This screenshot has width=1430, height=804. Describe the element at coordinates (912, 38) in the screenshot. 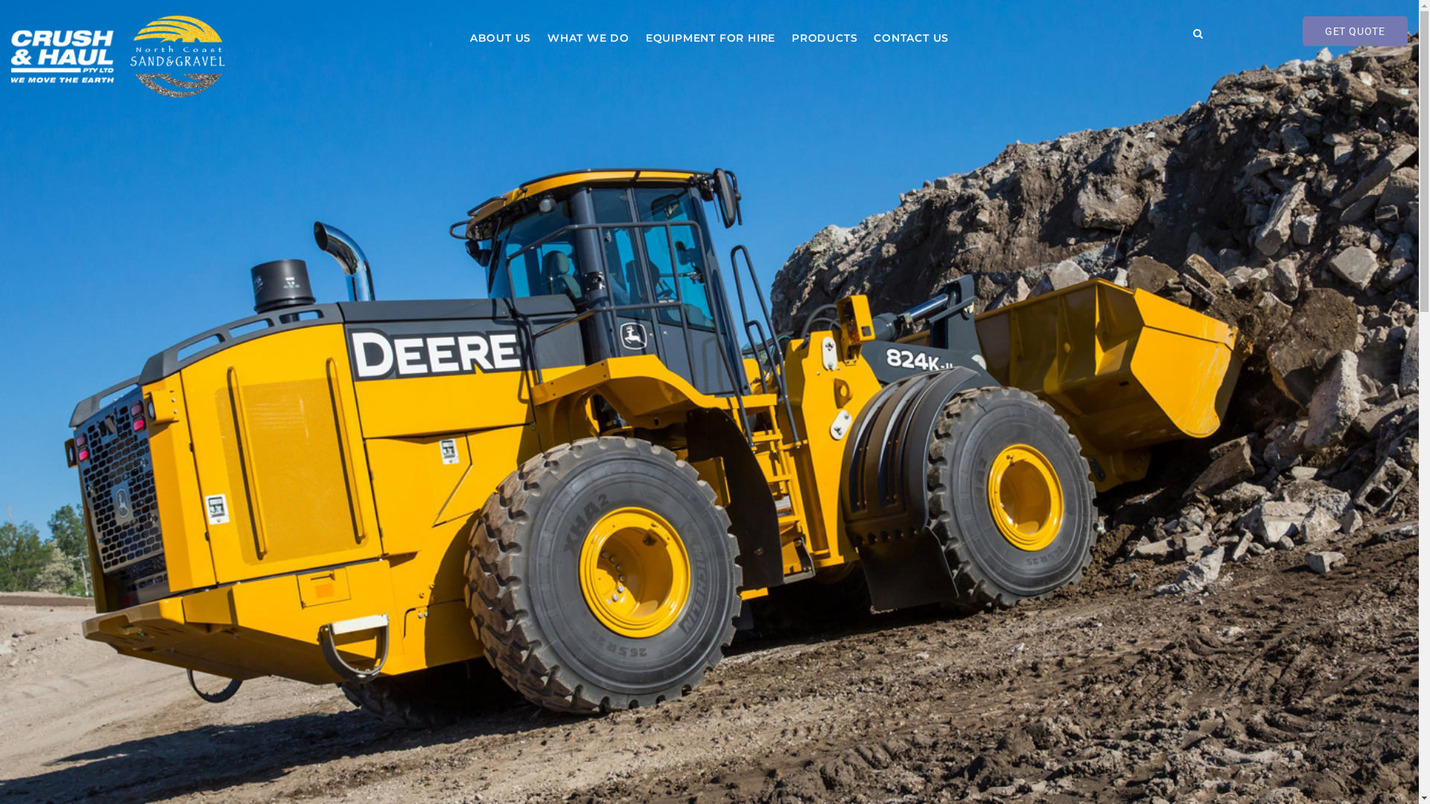

I see `CONTACT US` at that location.